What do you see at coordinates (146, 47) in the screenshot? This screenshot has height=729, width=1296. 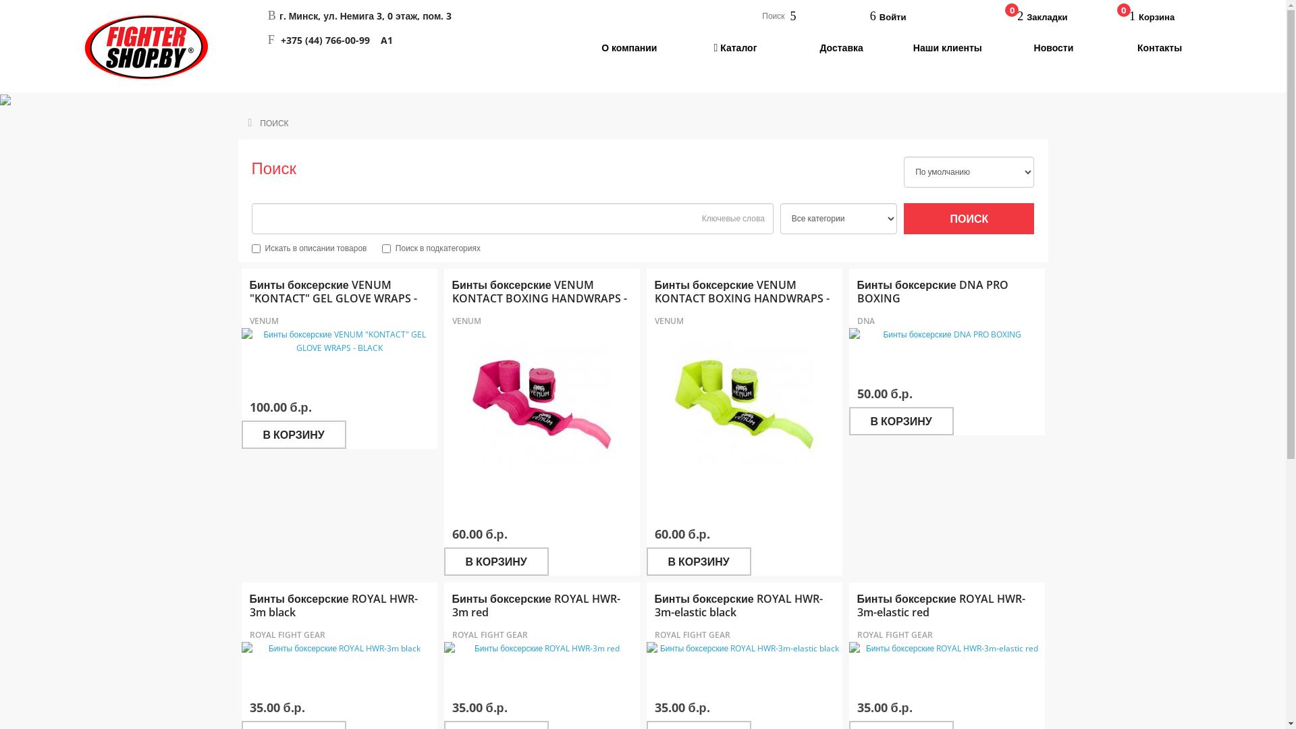 I see `FIGHTERSHOP` at bounding box center [146, 47].